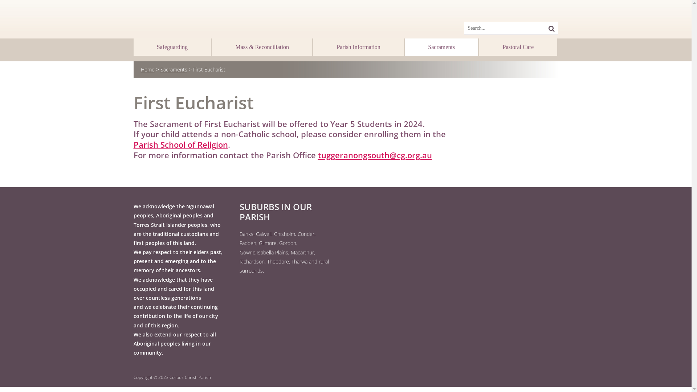 This screenshot has width=697, height=392. I want to click on Parish School of Religion, so click(181, 144).